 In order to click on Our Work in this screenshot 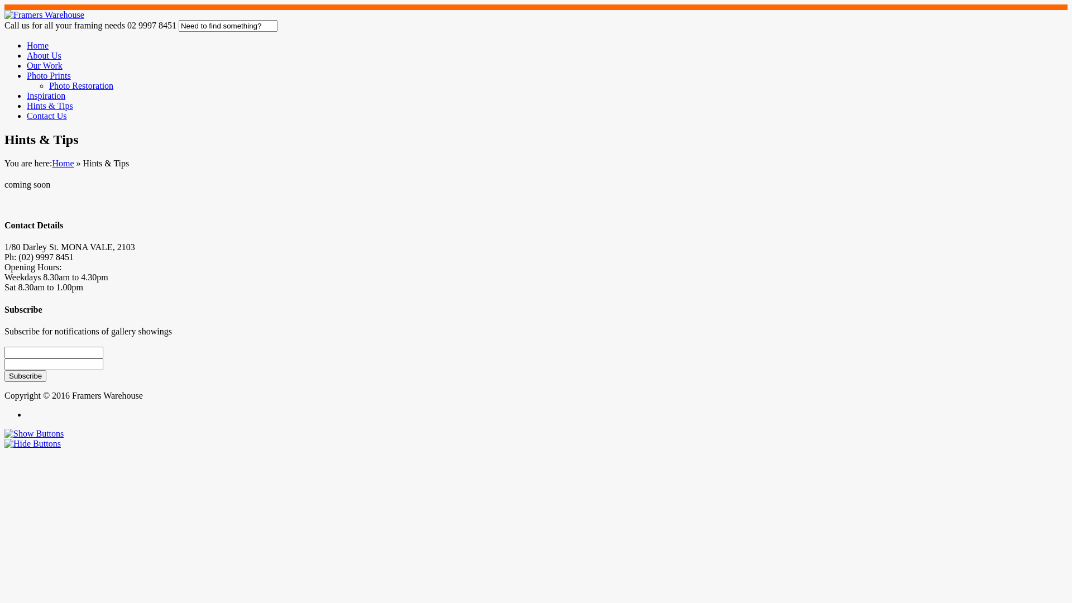, I will do `click(45, 66)`.